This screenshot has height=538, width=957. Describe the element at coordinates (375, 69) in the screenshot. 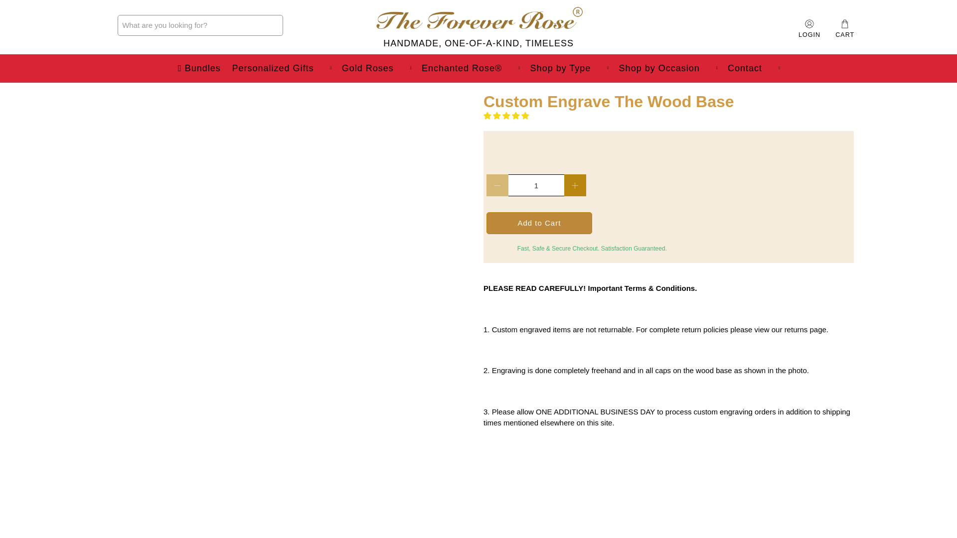

I see `Gold Roses` at that location.